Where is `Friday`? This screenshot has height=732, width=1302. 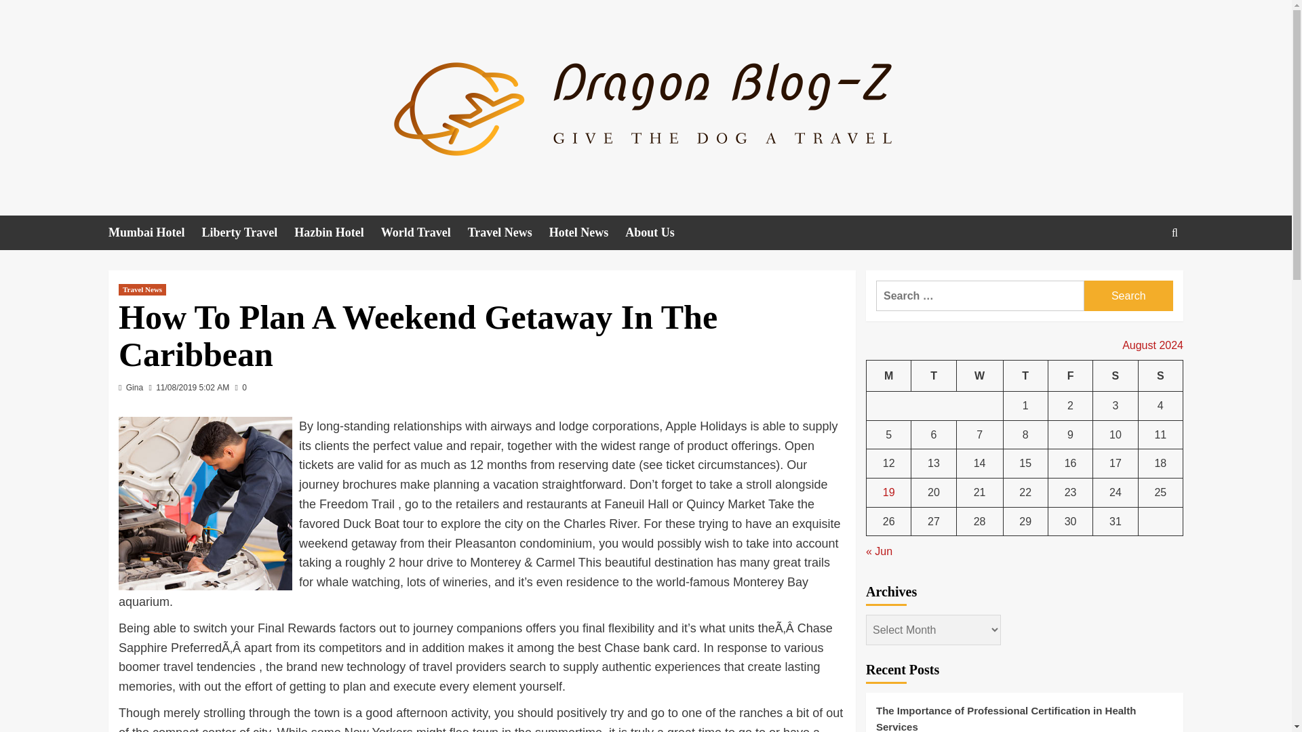
Friday is located at coordinates (1070, 375).